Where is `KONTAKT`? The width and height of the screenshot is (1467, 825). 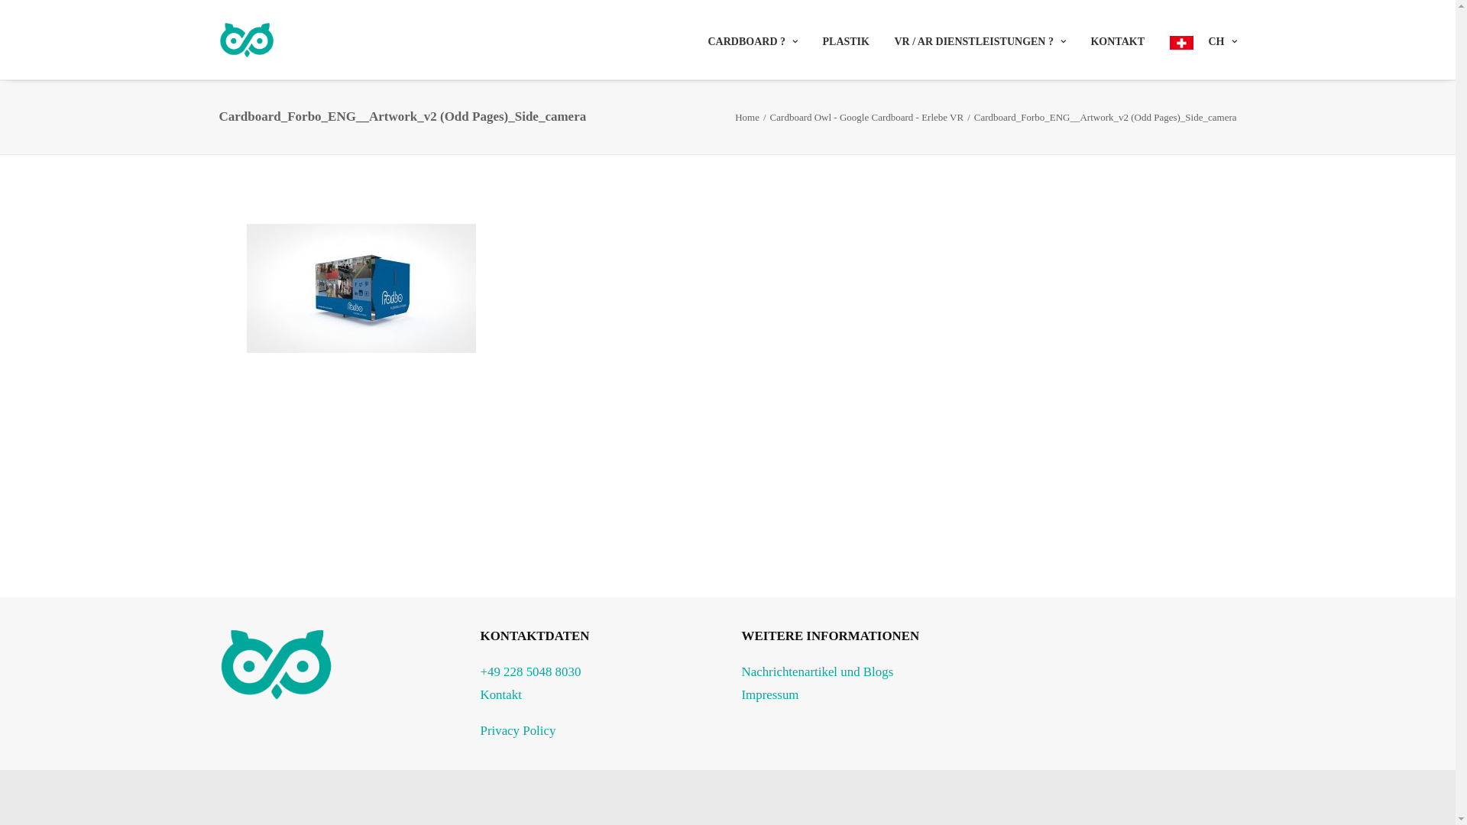
KONTAKT is located at coordinates (1117, 40).